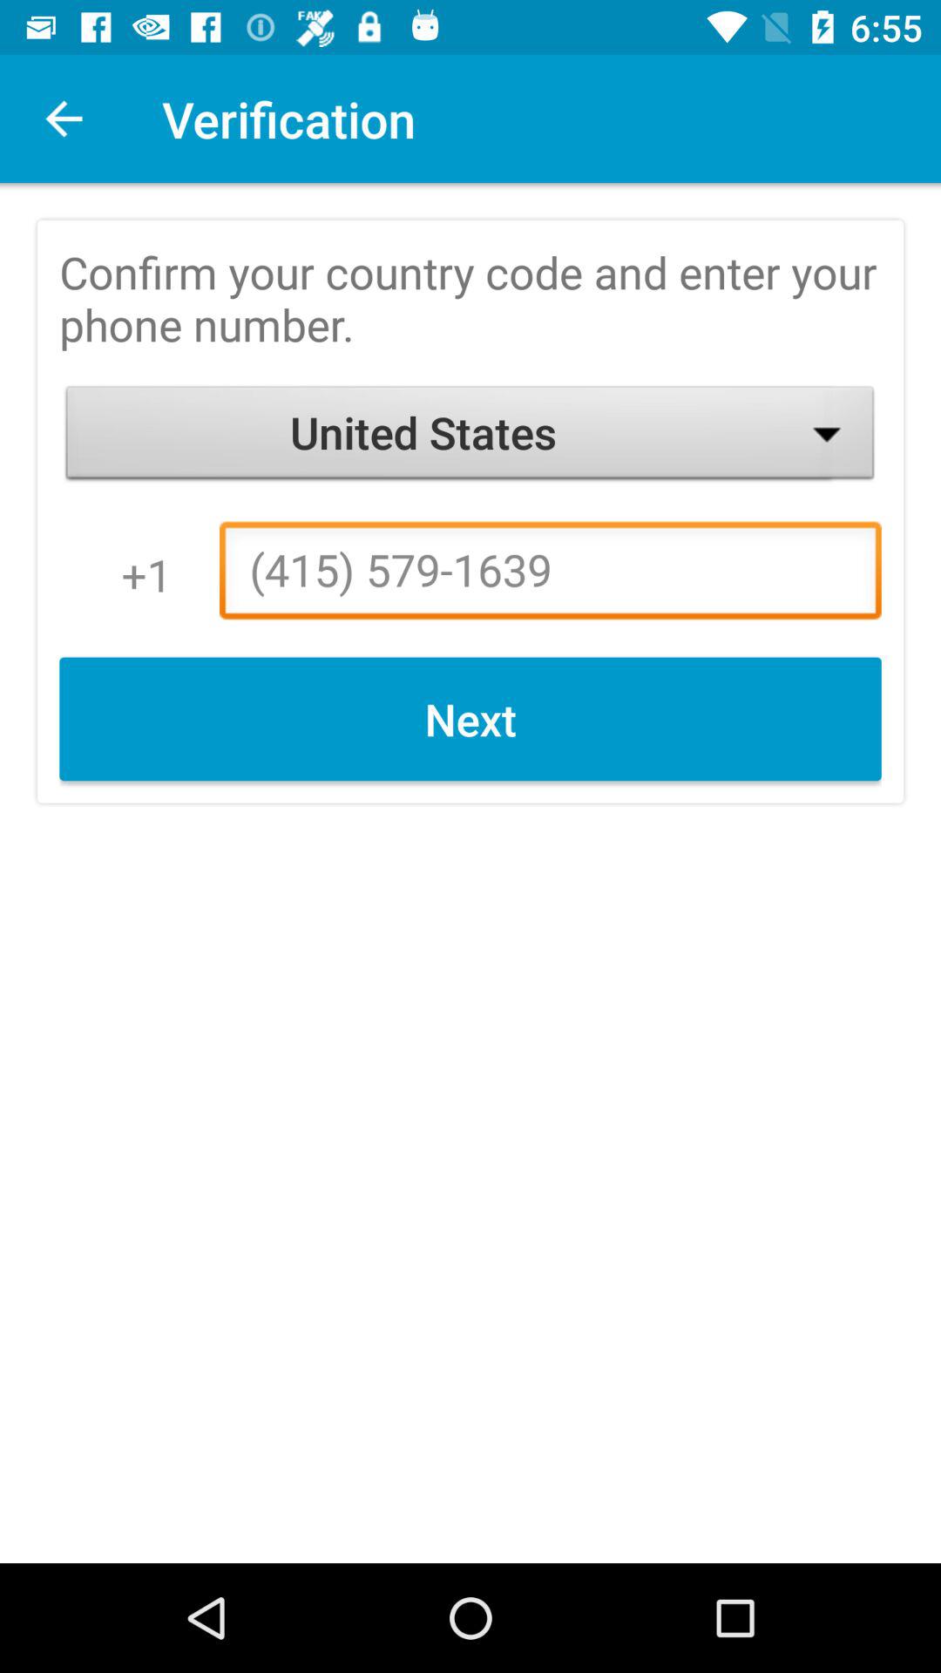 The image size is (941, 1673). What do you see at coordinates (470, 437) in the screenshot?
I see `scroll until united states item` at bounding box center [470, 437].